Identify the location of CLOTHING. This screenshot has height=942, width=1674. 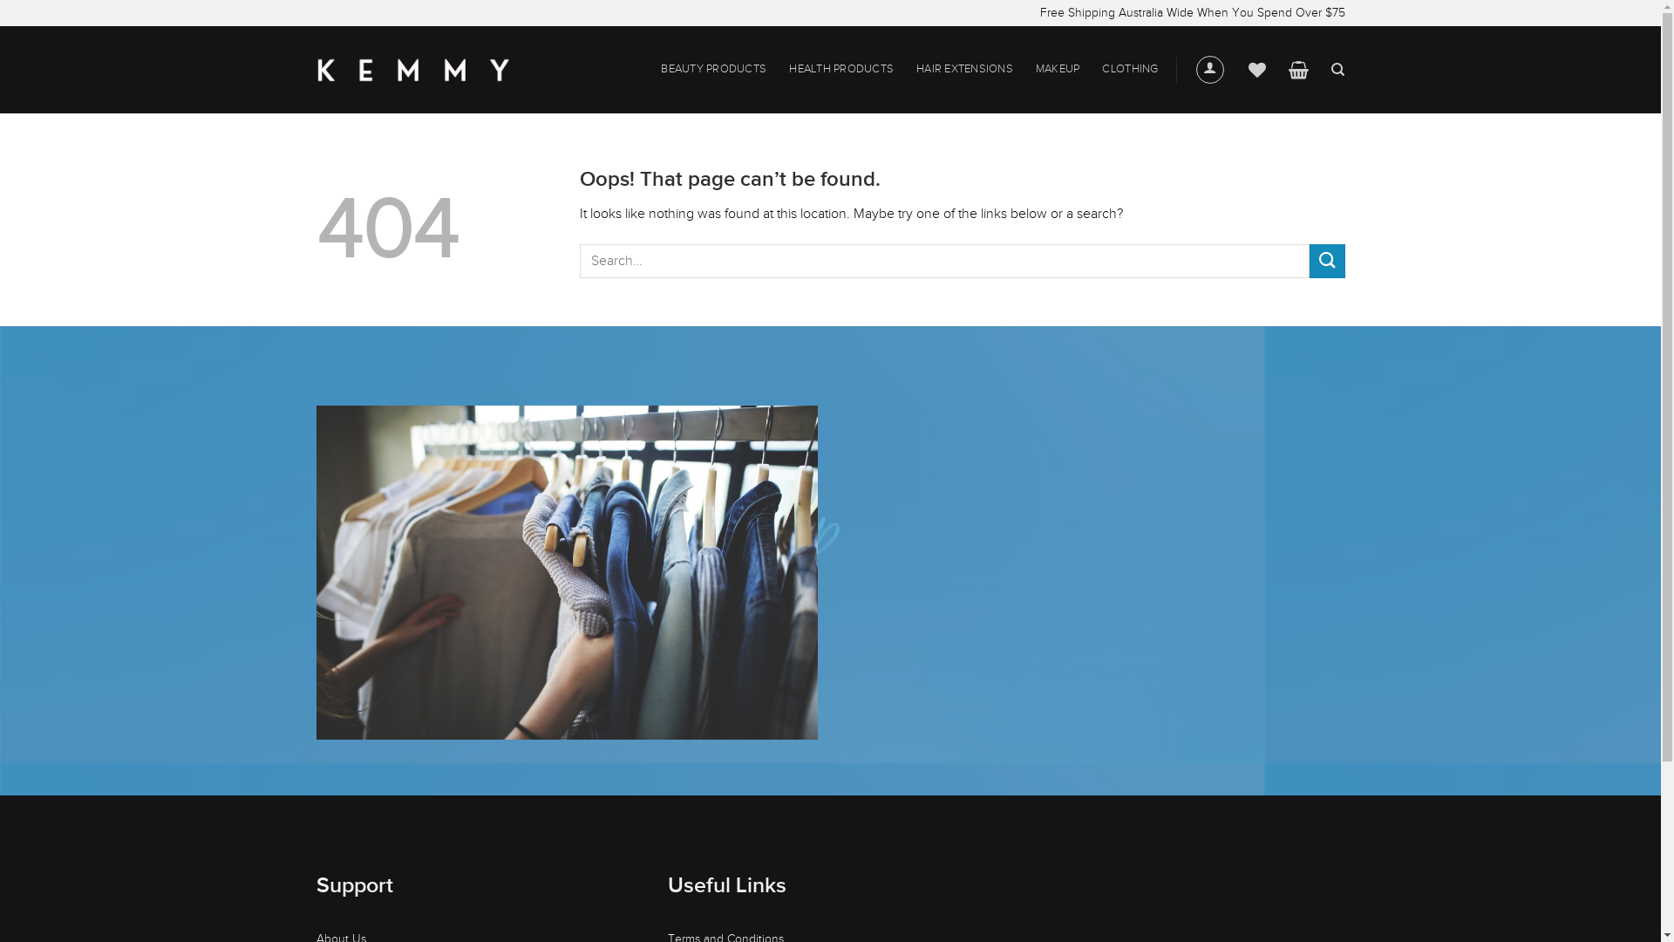
(1130, 70).